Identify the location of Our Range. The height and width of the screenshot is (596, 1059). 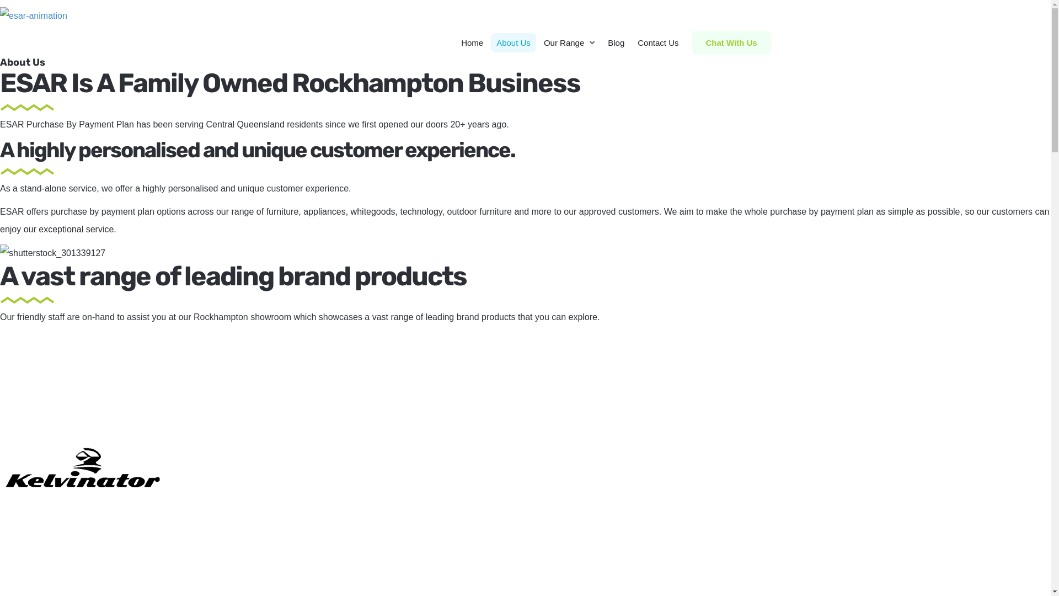
(569, 43).